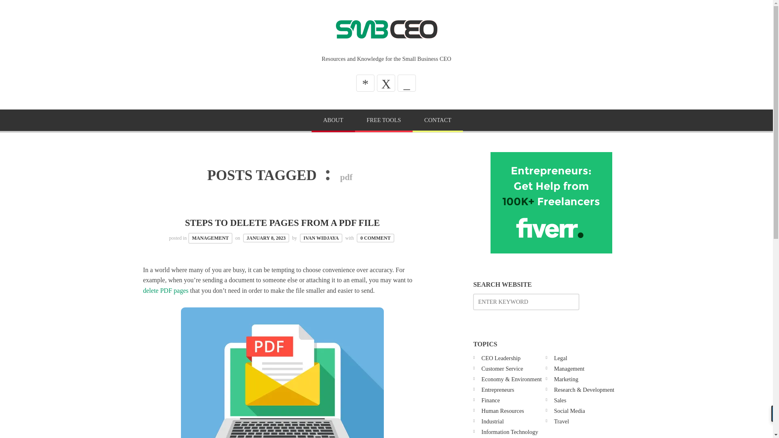 This screenshot has width=779, height=438. Describe the element at coordinates (561, 421) in the screenshot. I see `Travel` at that location.